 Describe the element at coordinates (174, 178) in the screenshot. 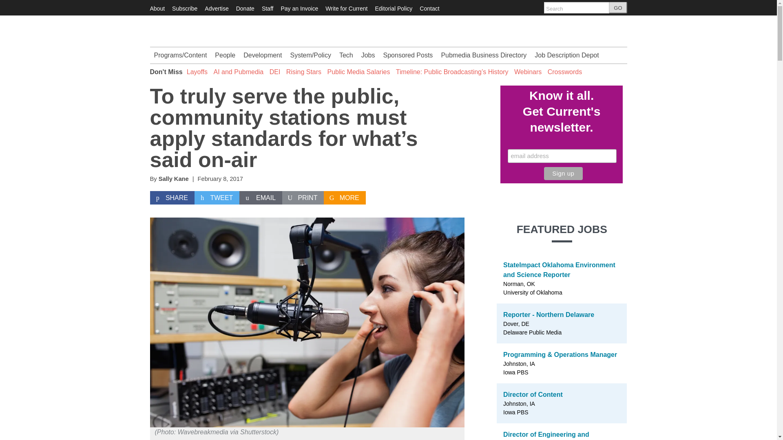

I see `Read All Posts By Sally Kane` at that location.